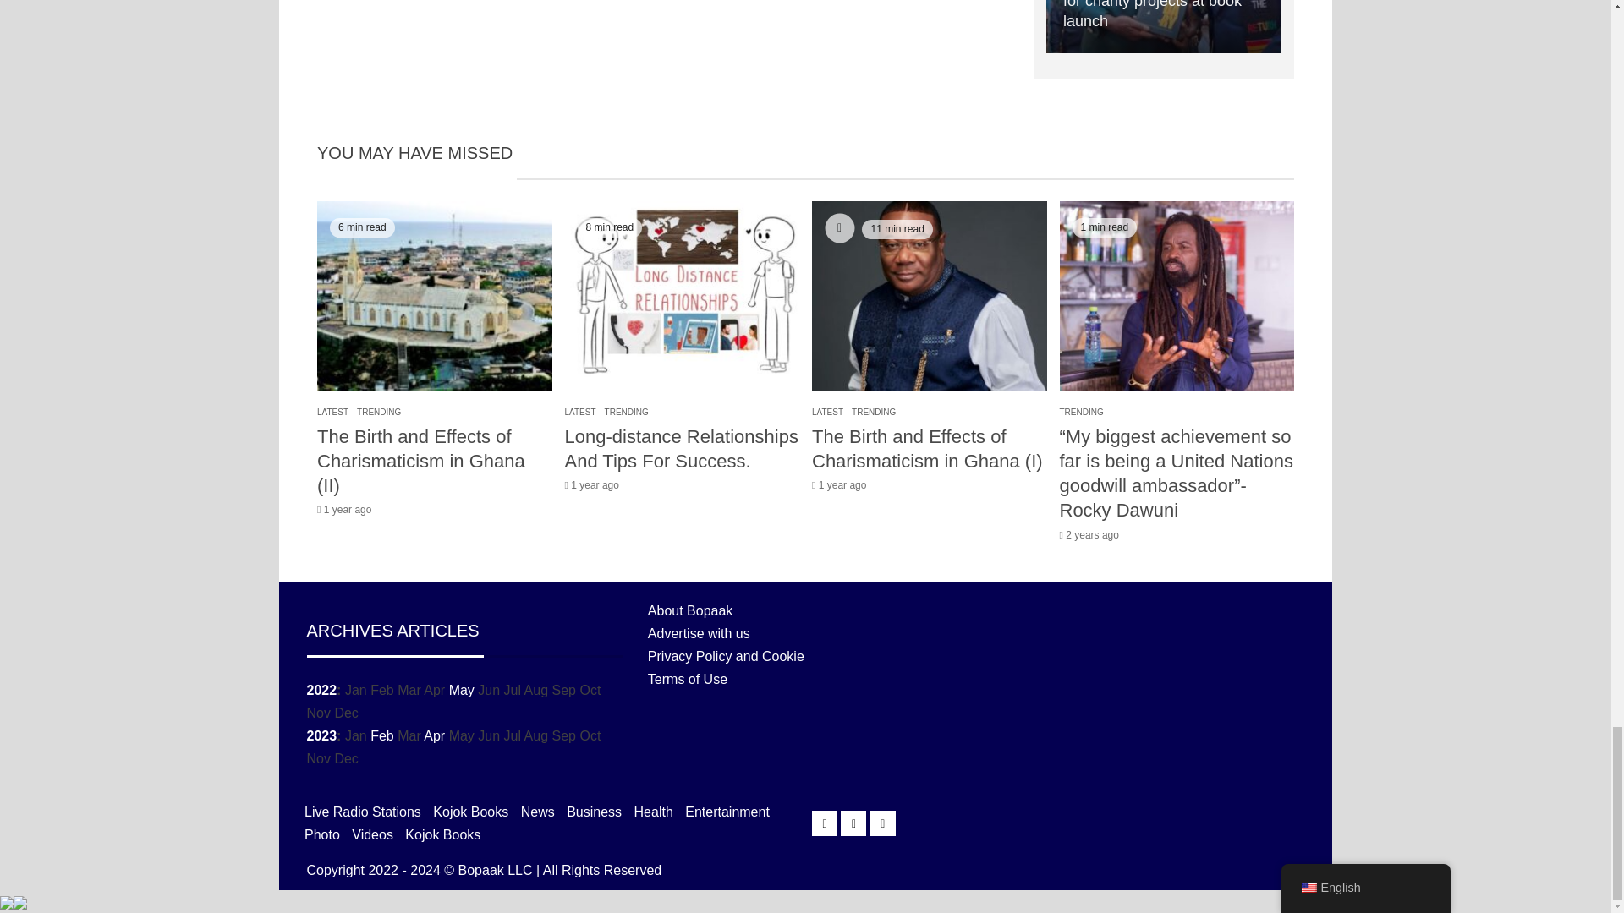  Describe the element at coordinates (462, 690) in the screenshot. I see `May 2009` at that location.